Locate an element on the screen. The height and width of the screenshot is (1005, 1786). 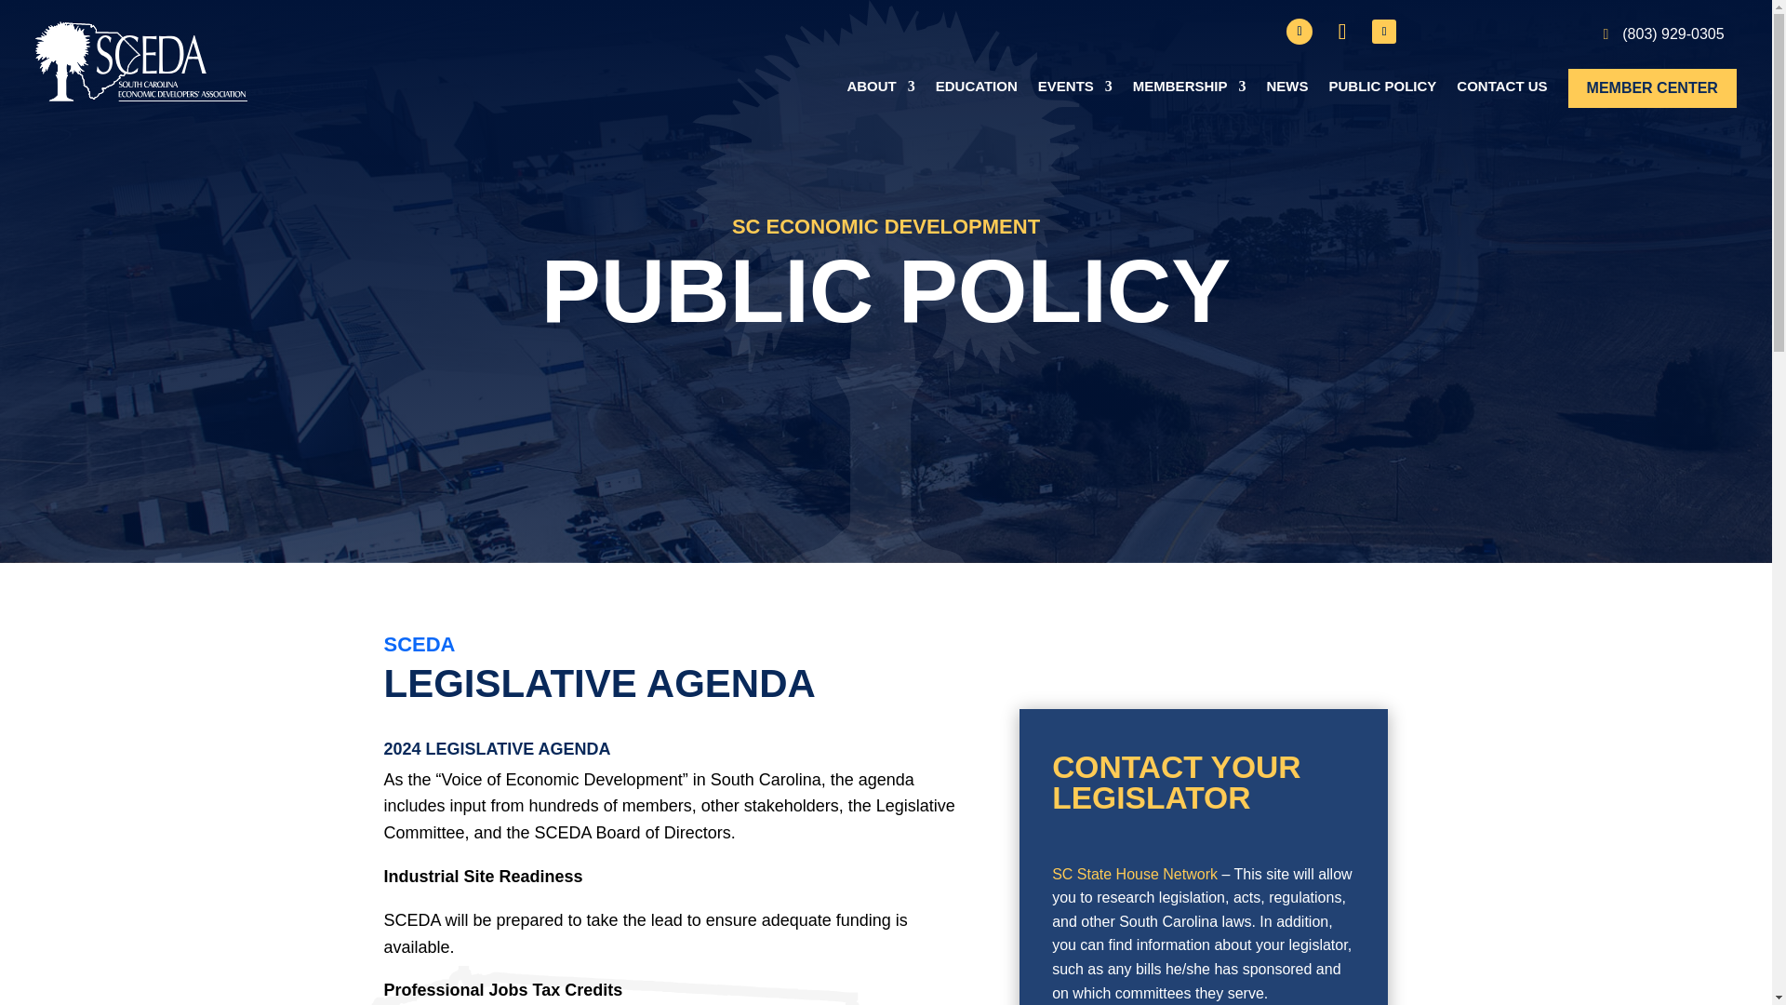
NEWS is located at coordinates (1286, 92).